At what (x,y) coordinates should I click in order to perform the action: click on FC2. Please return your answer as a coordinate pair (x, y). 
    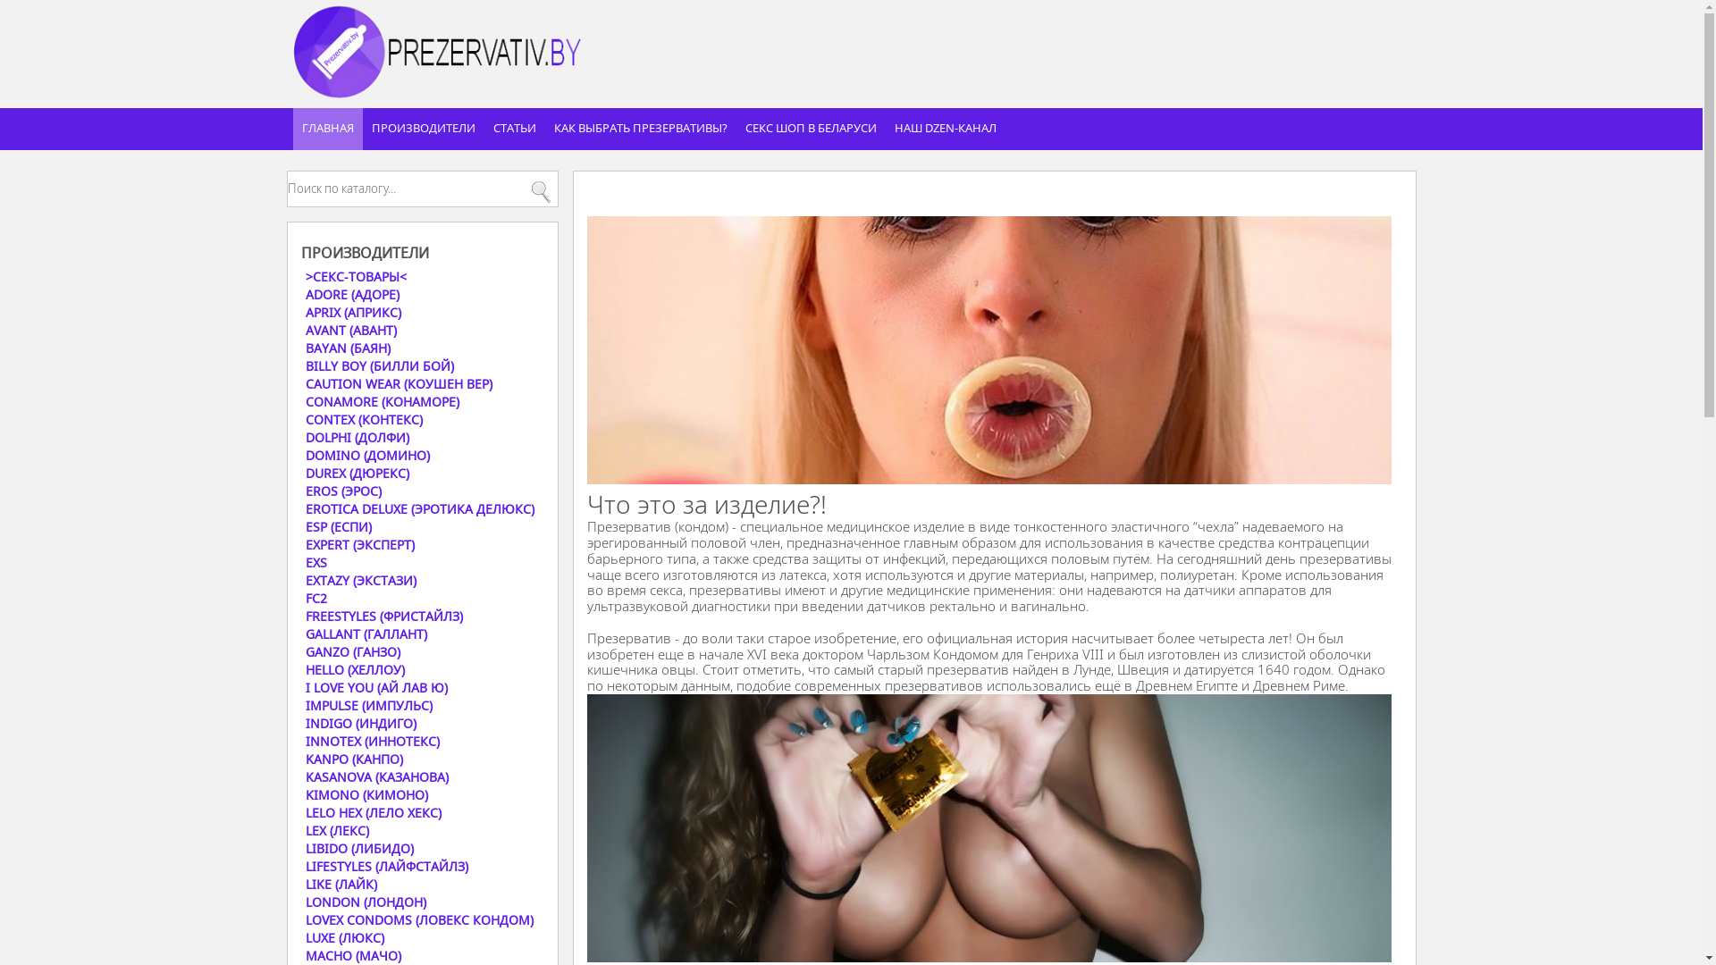
    Looking at the image, I should click on (422, 597).